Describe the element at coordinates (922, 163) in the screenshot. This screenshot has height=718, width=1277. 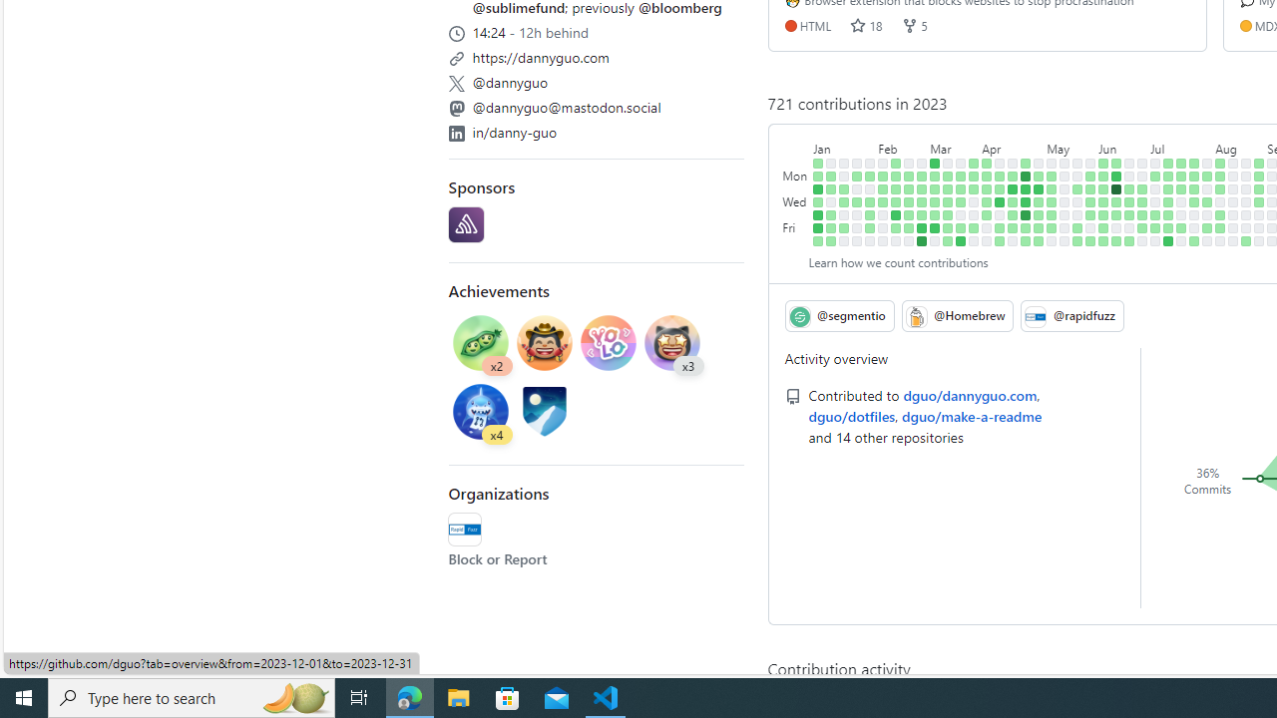
I see `No contributions on February 26th.` at that location.